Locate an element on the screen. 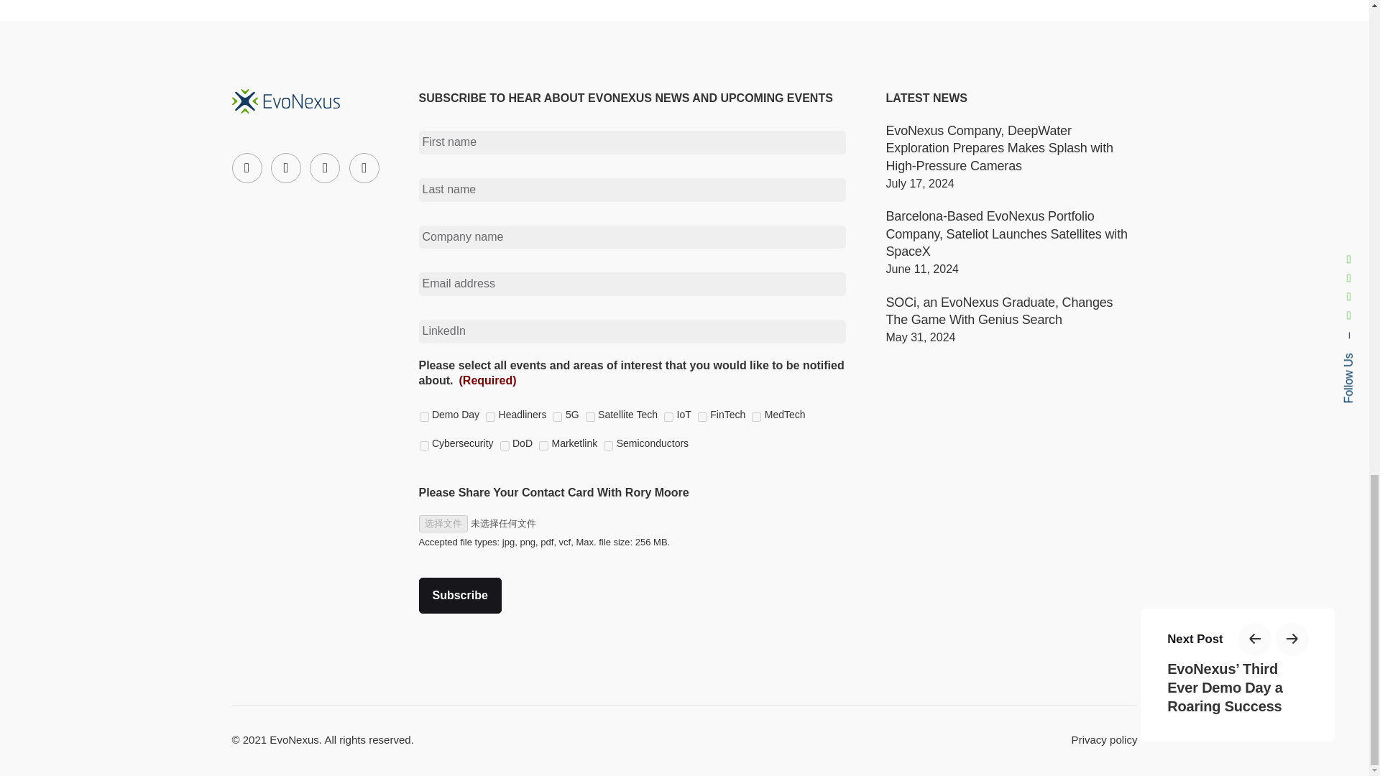 The height and width of the screenshot is (776, 1380). DoD is located at coordinates (505, 445).